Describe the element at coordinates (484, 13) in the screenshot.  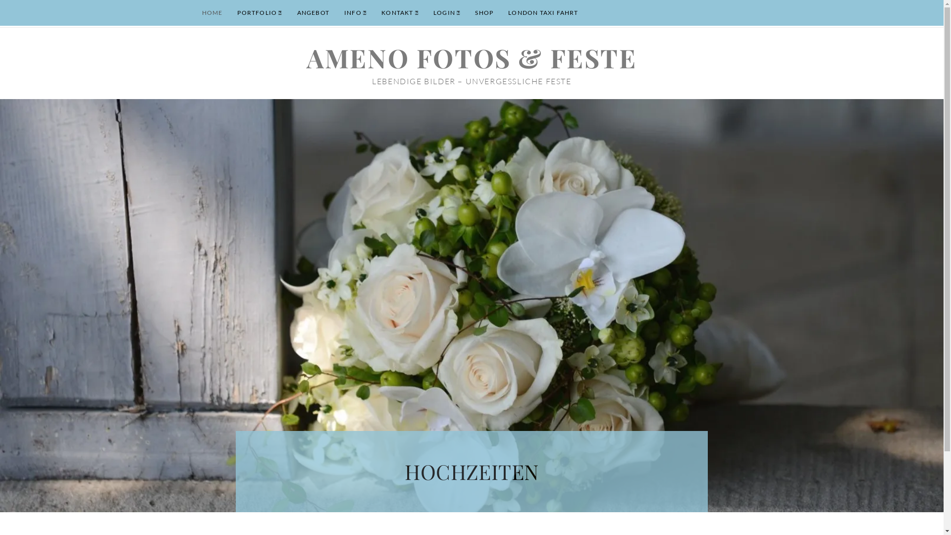
I see `SHOP` at that location.